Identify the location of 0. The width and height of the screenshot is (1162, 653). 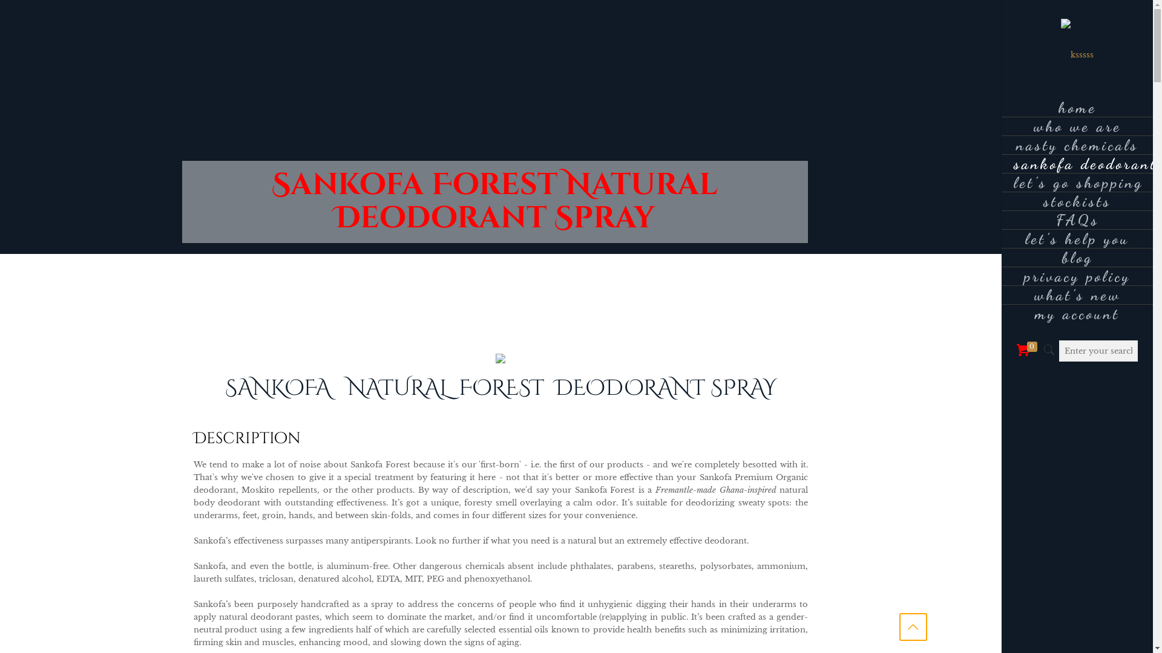
(1028, 351).